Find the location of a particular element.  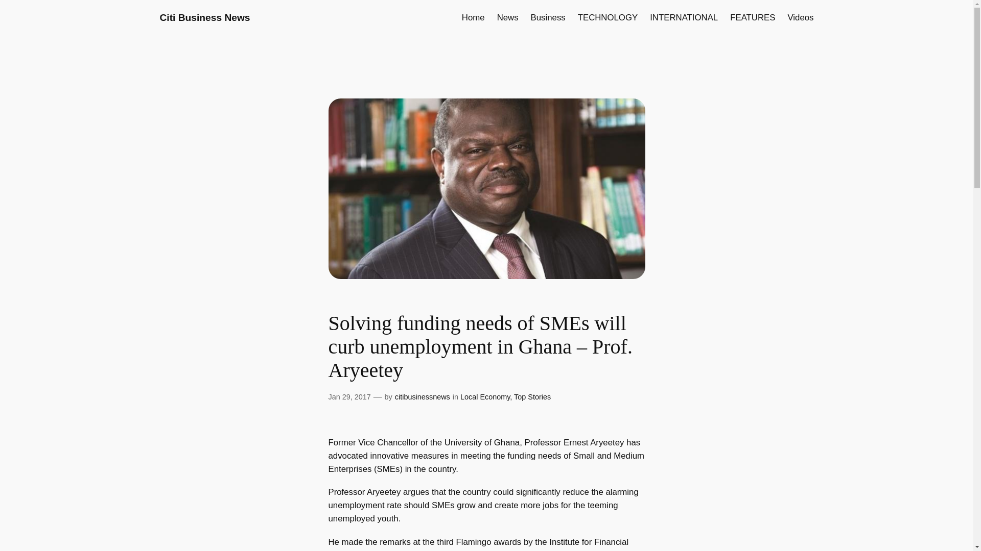

Citi Business News is located at coordinates (204, 17).